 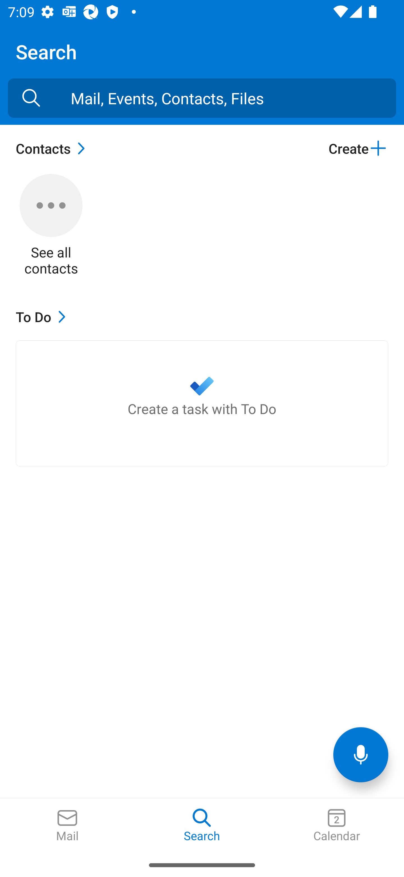 What do you see at coordinates (31, 98) in the screenshot?
I see `Search Mail, Events, Contacts, Files` at bounding box center [31, 98].